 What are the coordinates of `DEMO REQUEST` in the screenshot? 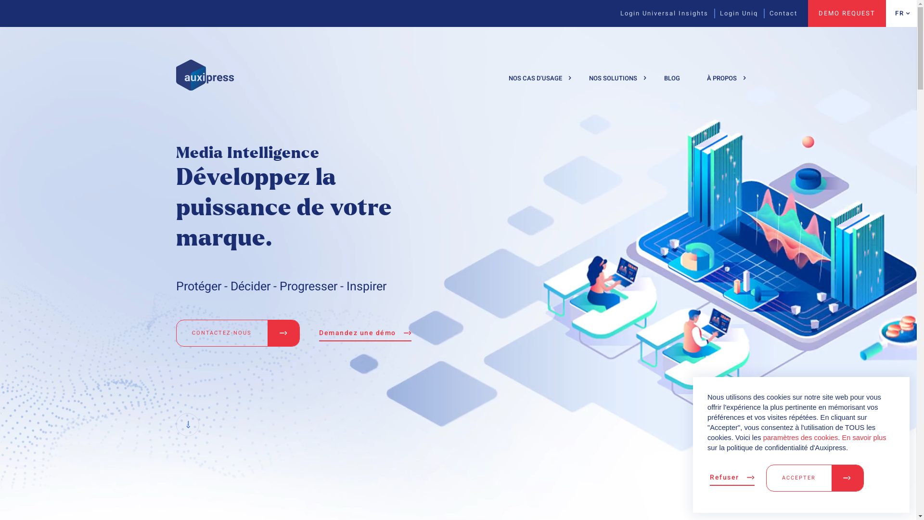 It's located at (847, 13).